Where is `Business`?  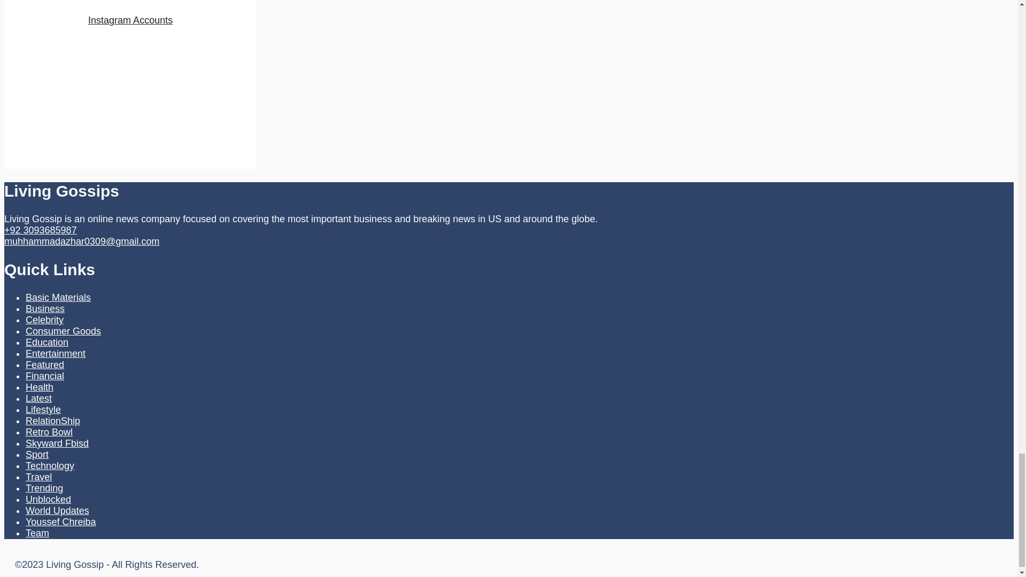
Business is located at coordinates (45, 309).